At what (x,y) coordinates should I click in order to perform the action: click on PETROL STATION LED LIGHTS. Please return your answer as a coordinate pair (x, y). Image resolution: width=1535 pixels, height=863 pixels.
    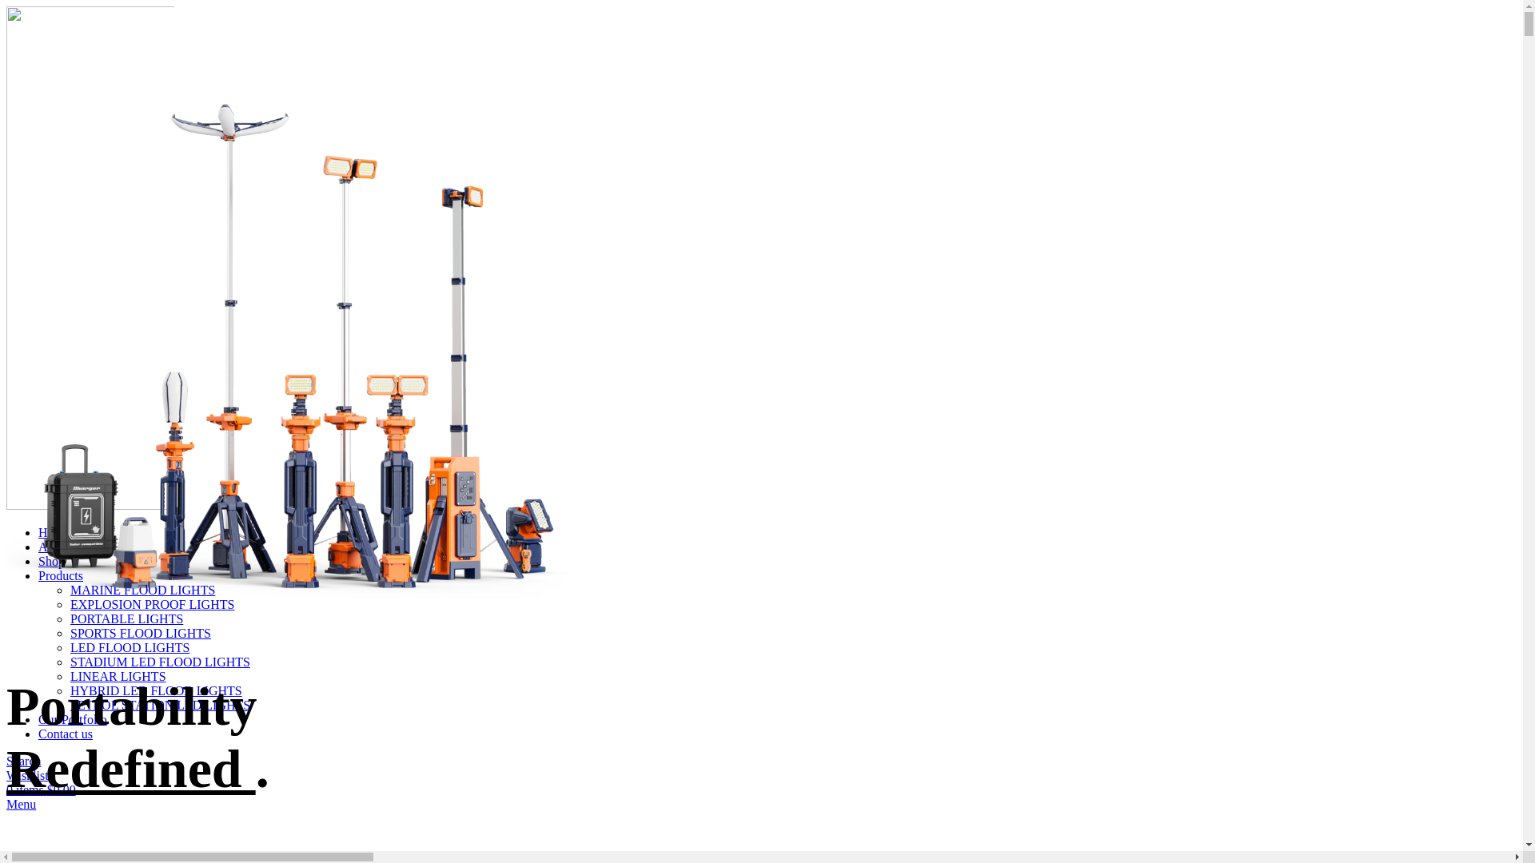
    Looking at the image, I should click on (160, 705).